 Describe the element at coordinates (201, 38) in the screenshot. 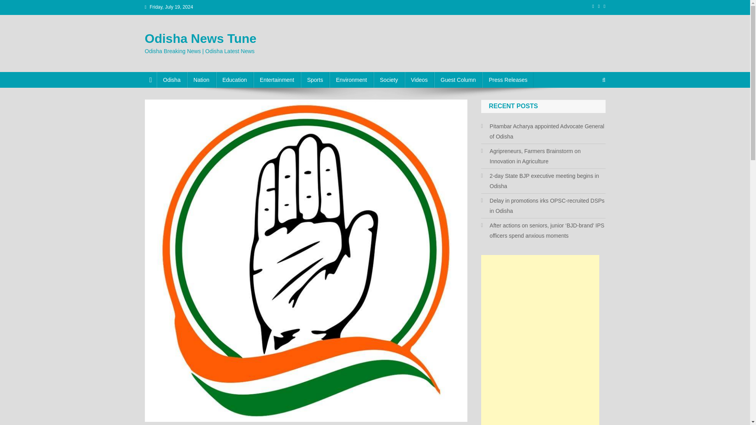

I see `Odisha News Tune` at that location.